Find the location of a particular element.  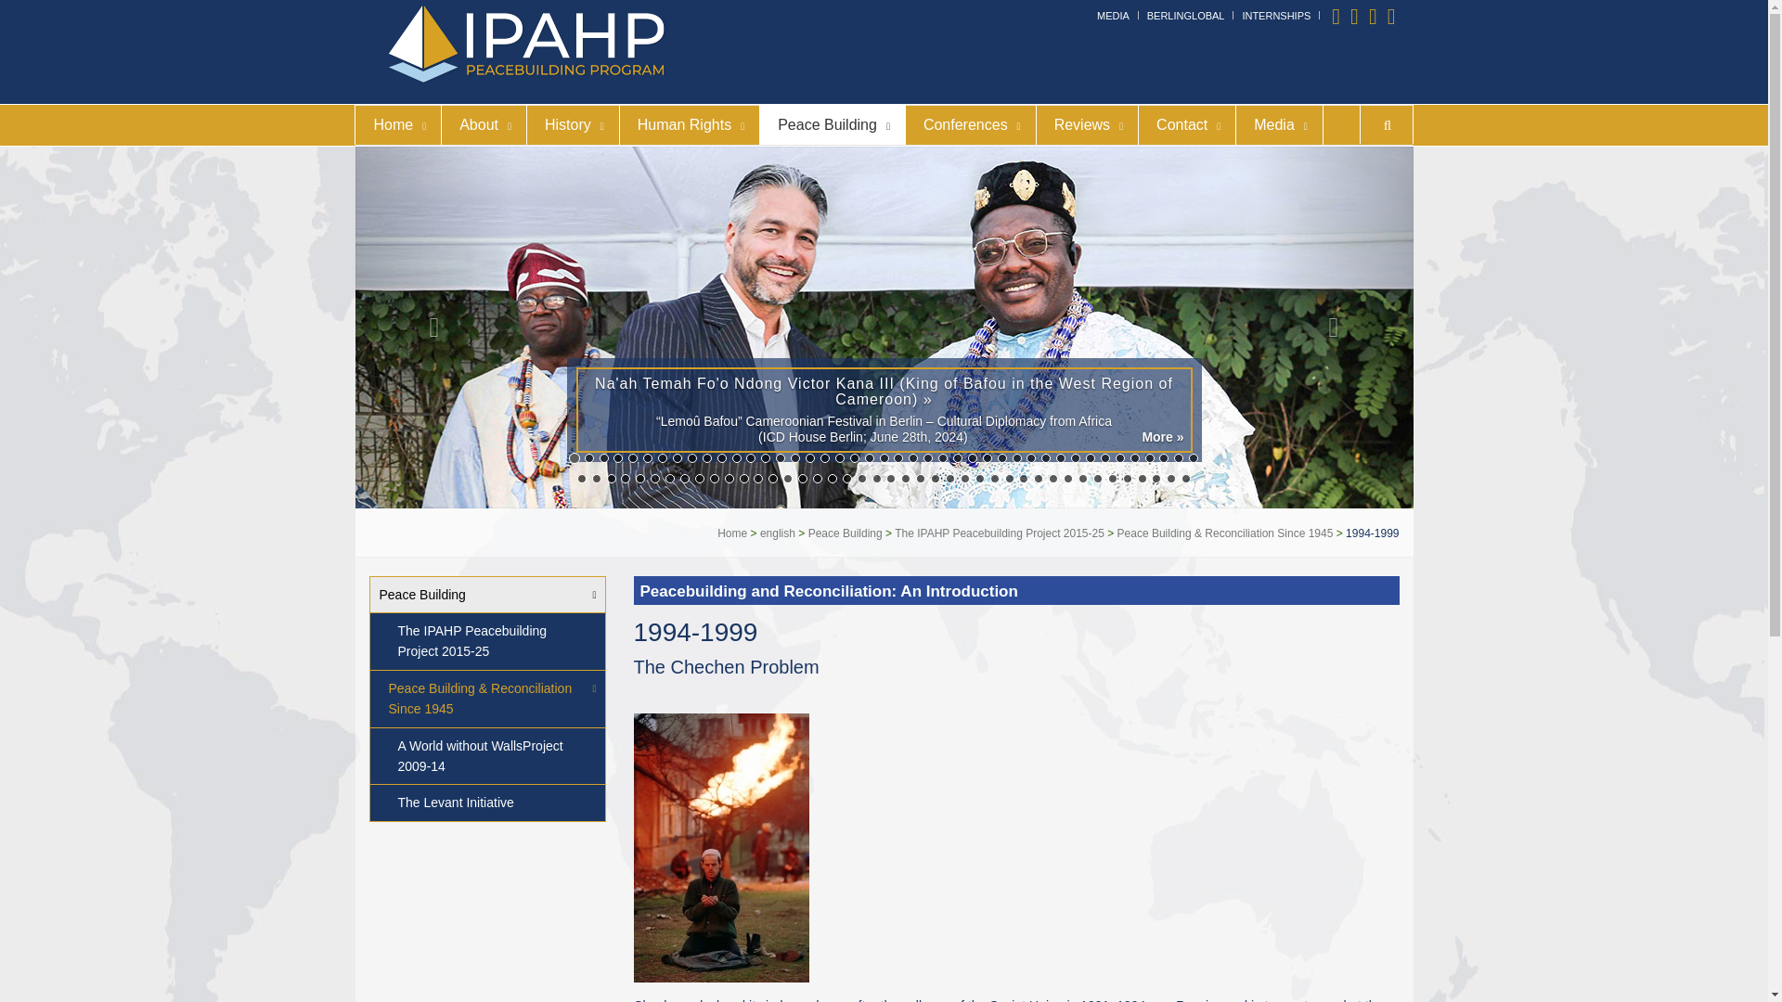

About is located at coordinates (483, 124).